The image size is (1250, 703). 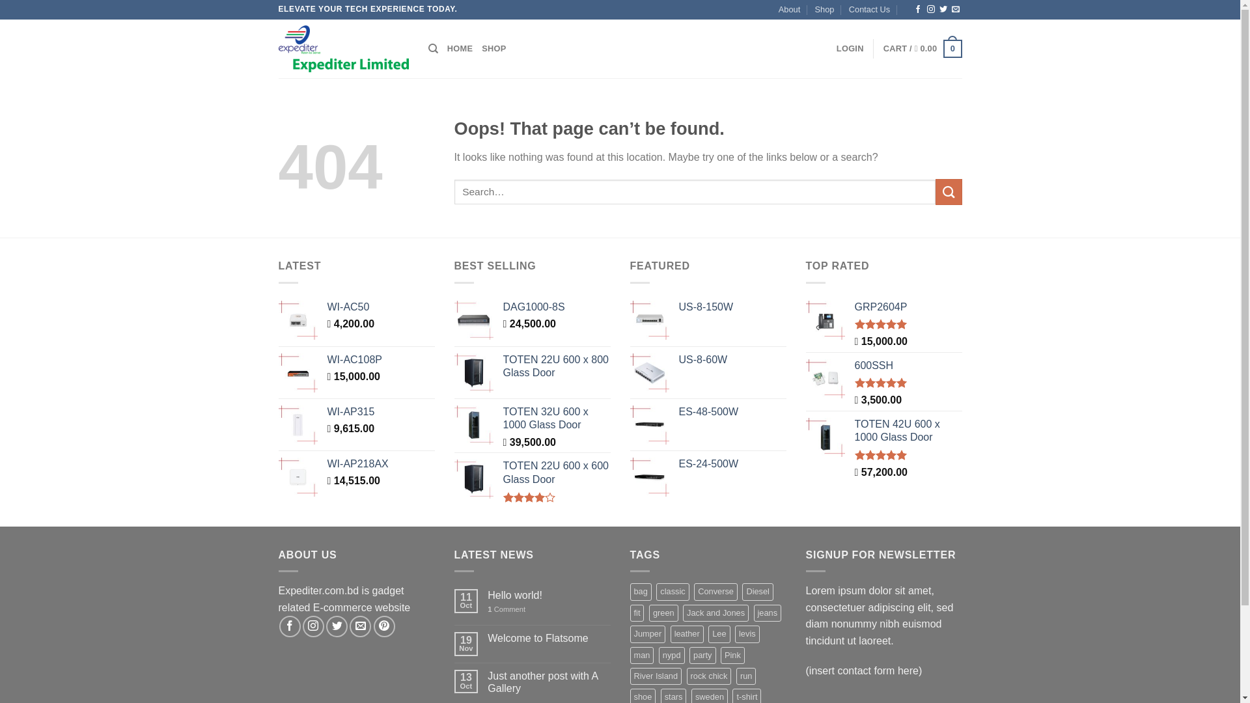 I want to click on levis, so click(x=747, y=634).